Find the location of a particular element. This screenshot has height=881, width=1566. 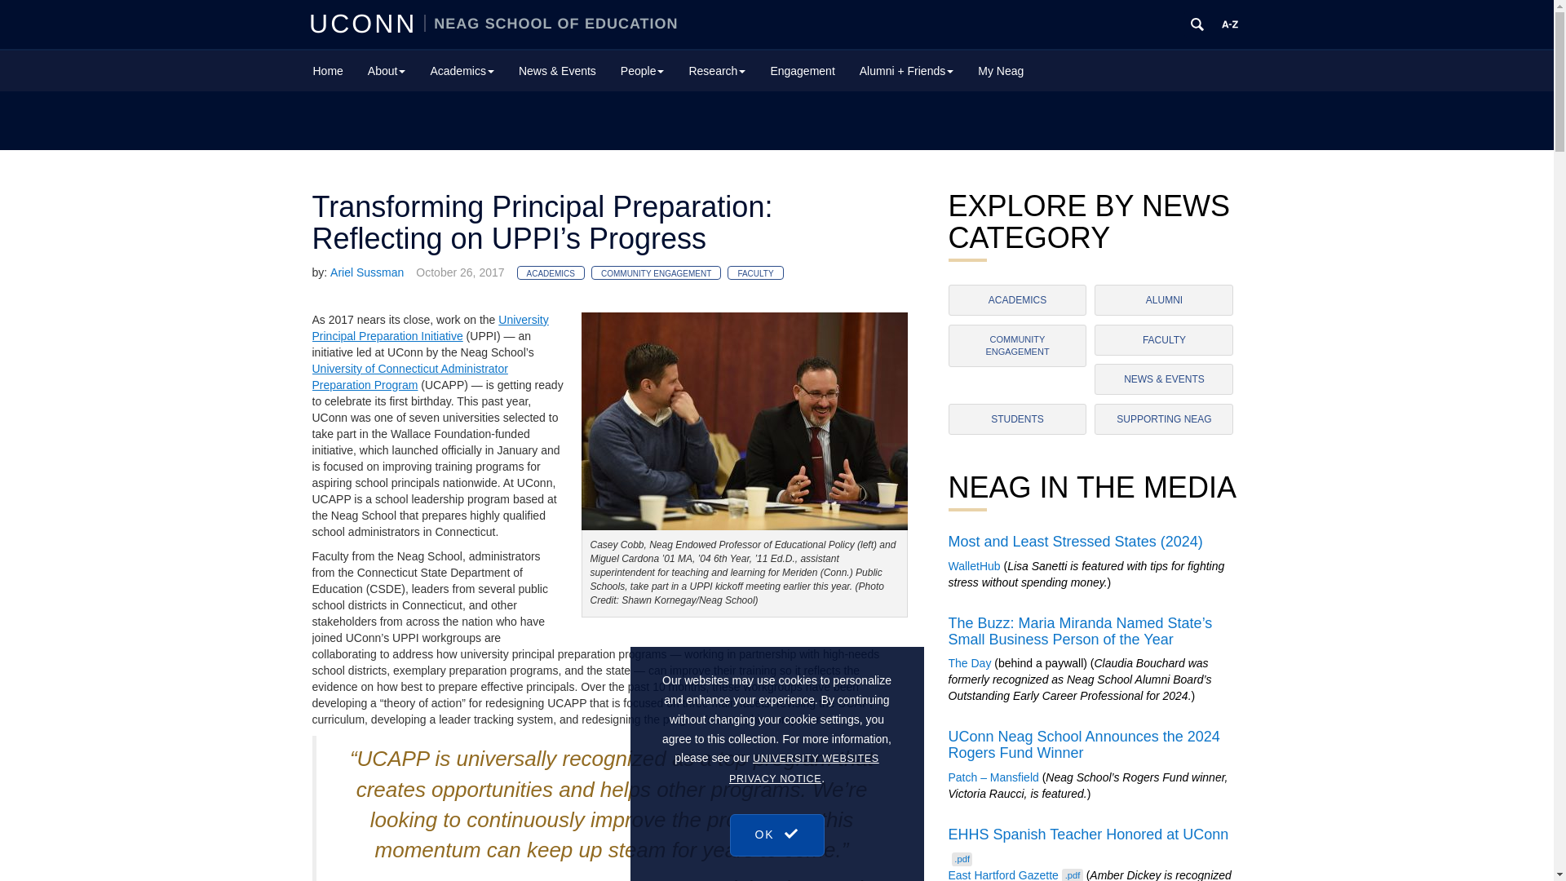

UCONN is located at coordinates (366, 23).